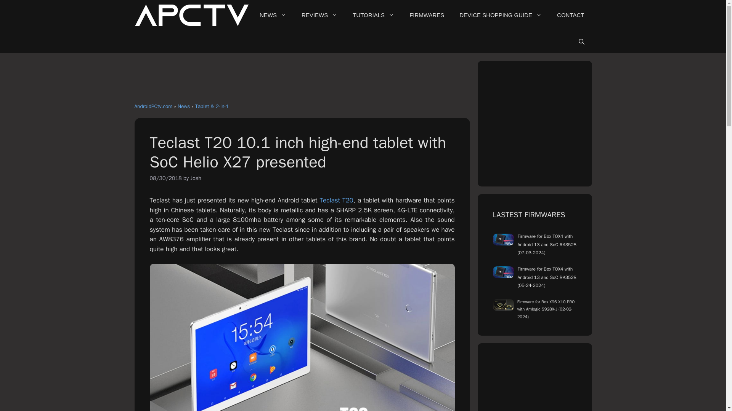 This screenshot has height=411, width=732. I want to click on View all posts by Josh, so click(196, 178).